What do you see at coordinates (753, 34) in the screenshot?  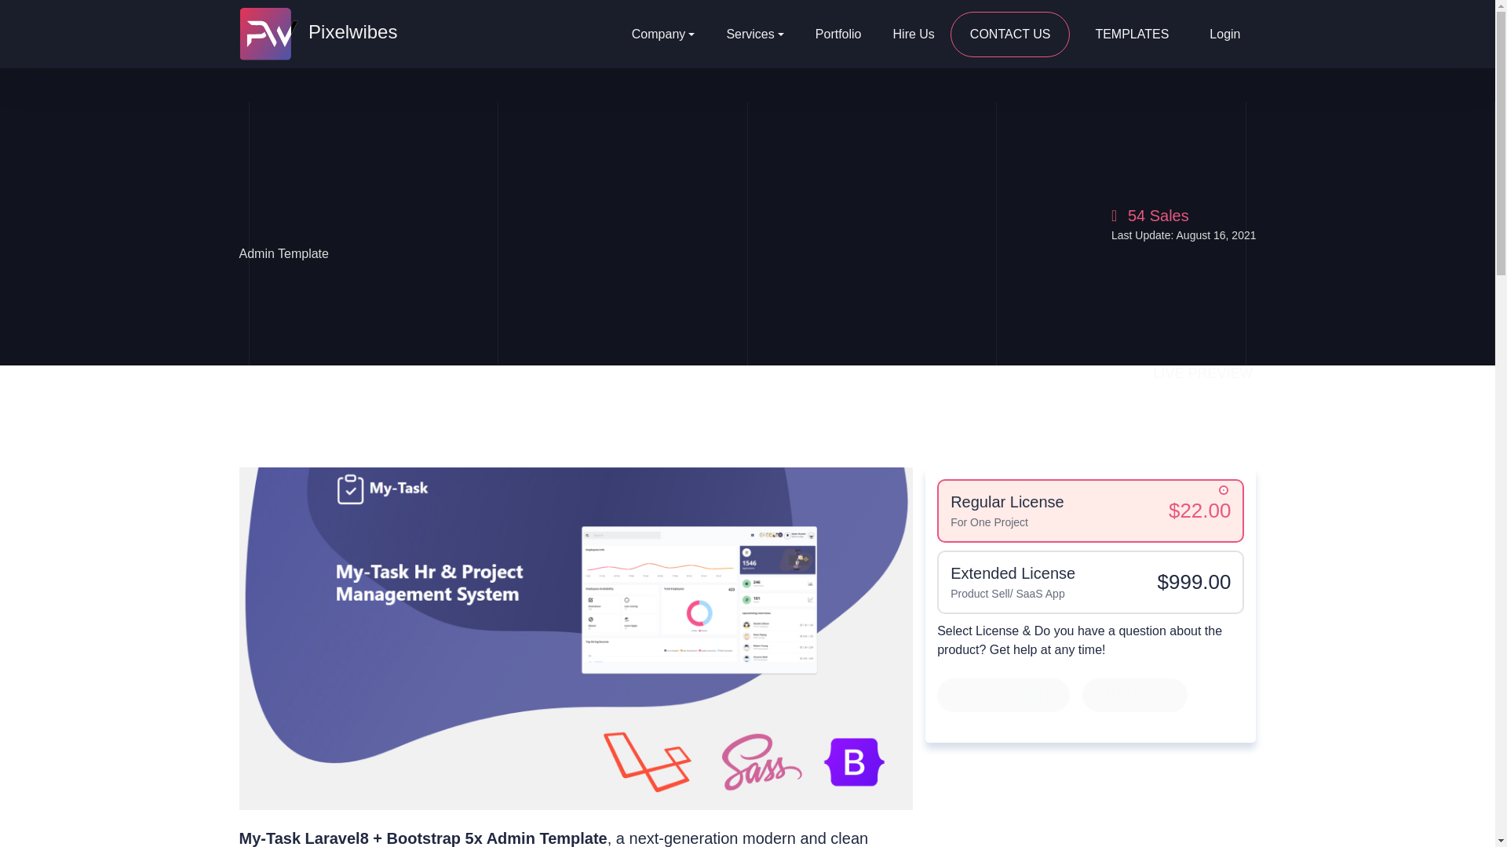 I see `Services` at bounding box center [753, 34].